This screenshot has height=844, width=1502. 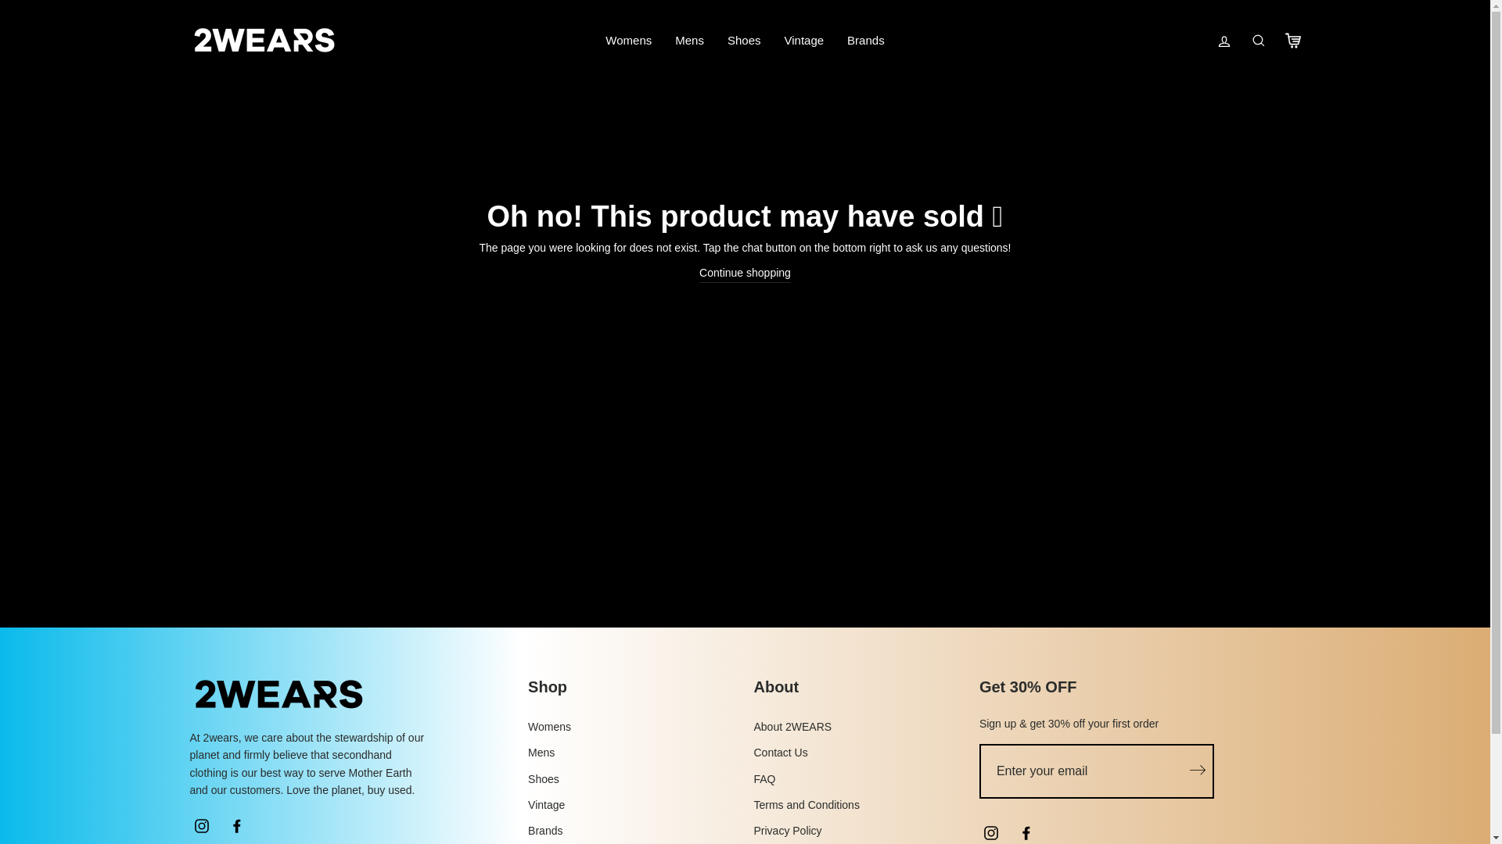 I want to click on Shoes, so click(x=544, y=779).